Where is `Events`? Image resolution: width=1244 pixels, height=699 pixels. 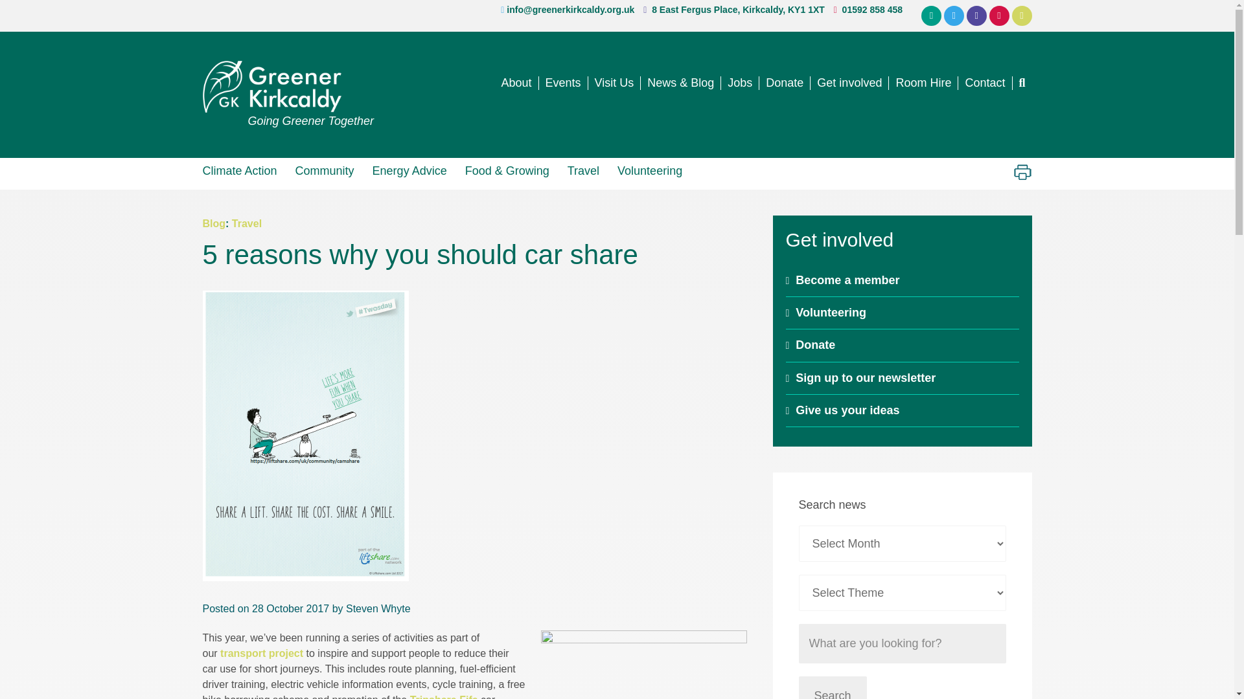 Events is located at coordinates (564, 83).